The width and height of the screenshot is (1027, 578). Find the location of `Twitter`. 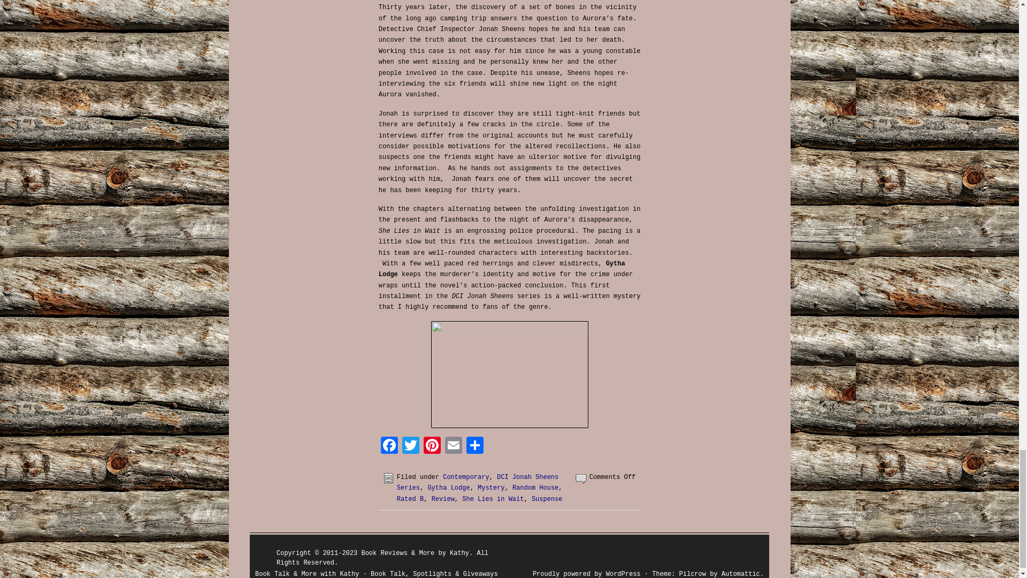

Twitter is located at coordinates (411, 447).